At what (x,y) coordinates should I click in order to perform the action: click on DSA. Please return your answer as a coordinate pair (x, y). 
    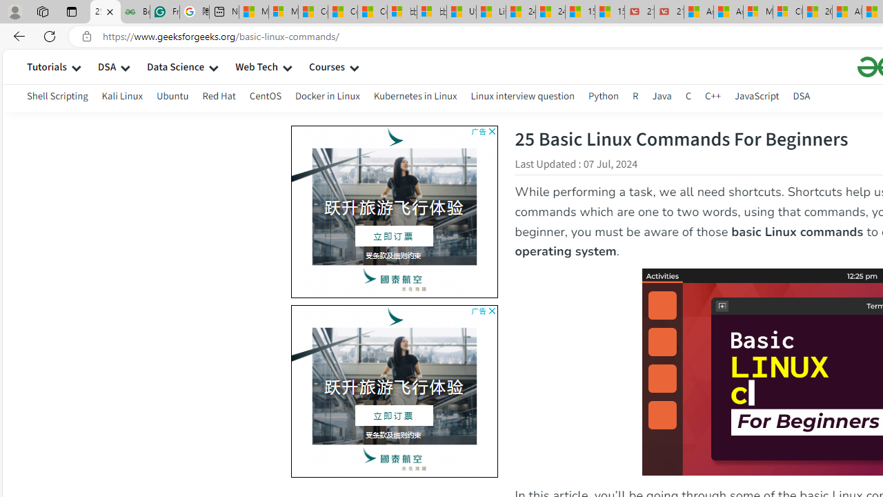
    Looking at the image, I should click on (802, 95).